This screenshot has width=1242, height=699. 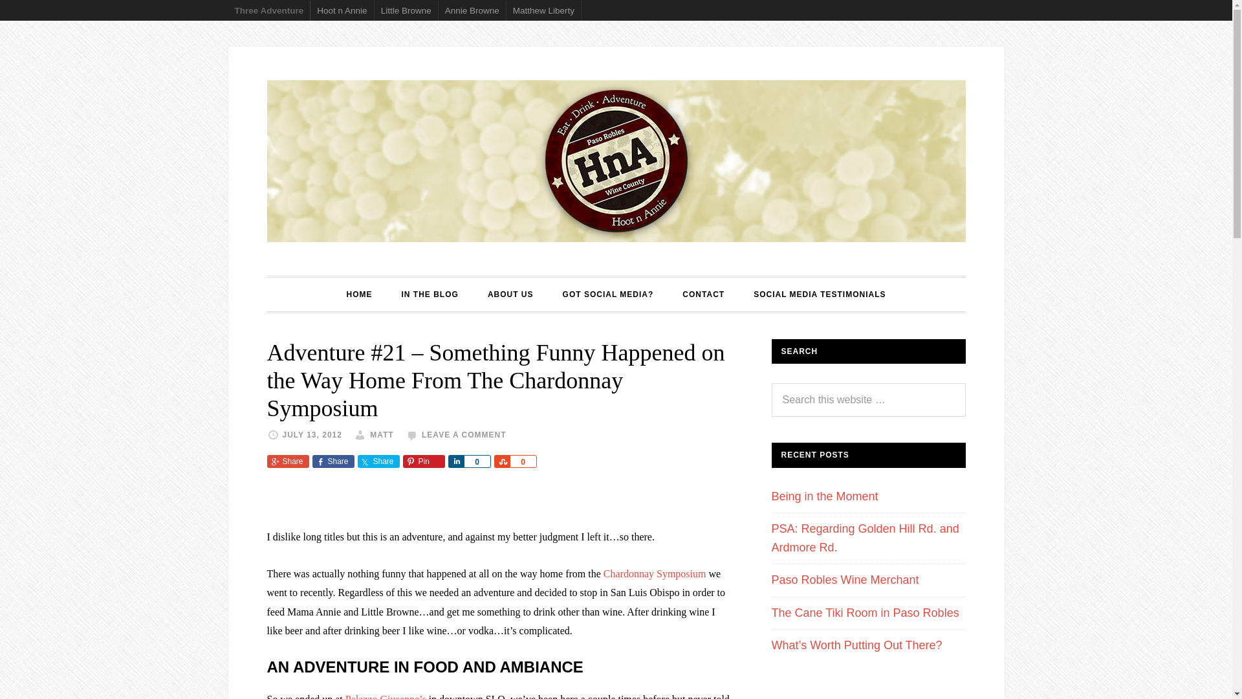 I want to click on GOT SOCIAL MEDIA?, so click(x=608, y=294).